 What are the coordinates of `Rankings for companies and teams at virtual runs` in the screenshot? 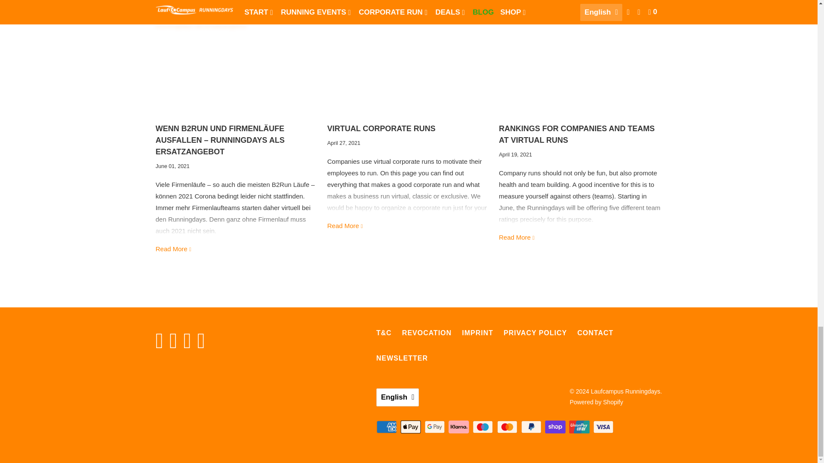 It's located at (580, 63).